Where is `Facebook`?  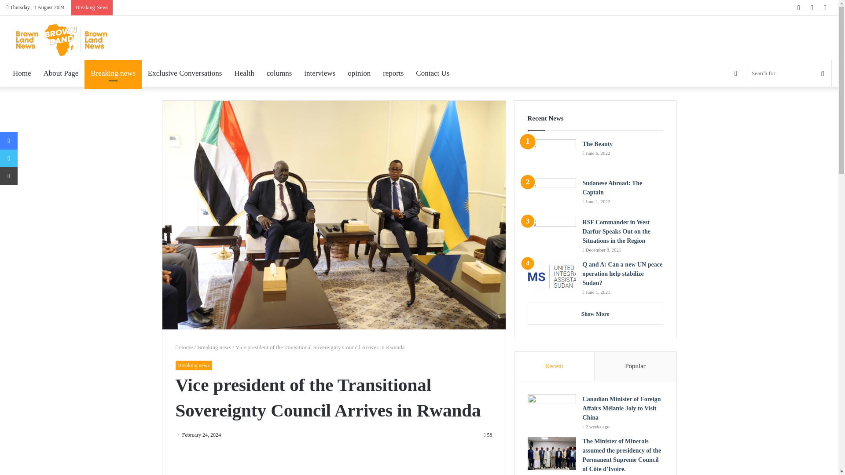 Facebook is located at coordinates (9, 141).